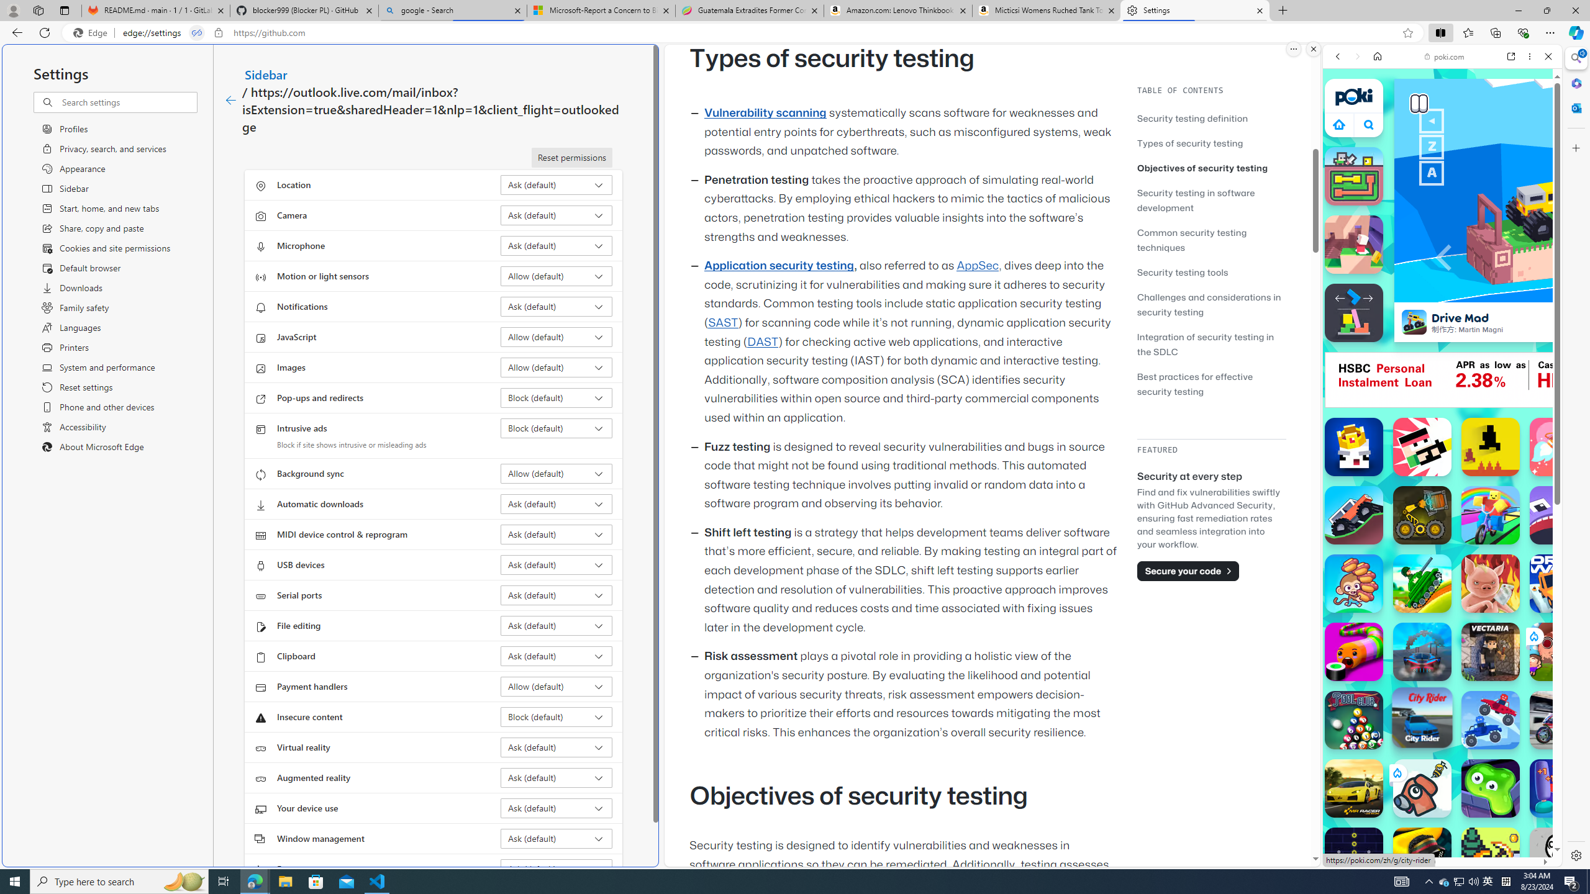 Image resolution: width=1590 pixels, height=894 pixels. What do you see at coordinates (1206, 344) in the screenshot?
I see `Integration of security testing in the SDLC` at bounding box center [1206, 344].